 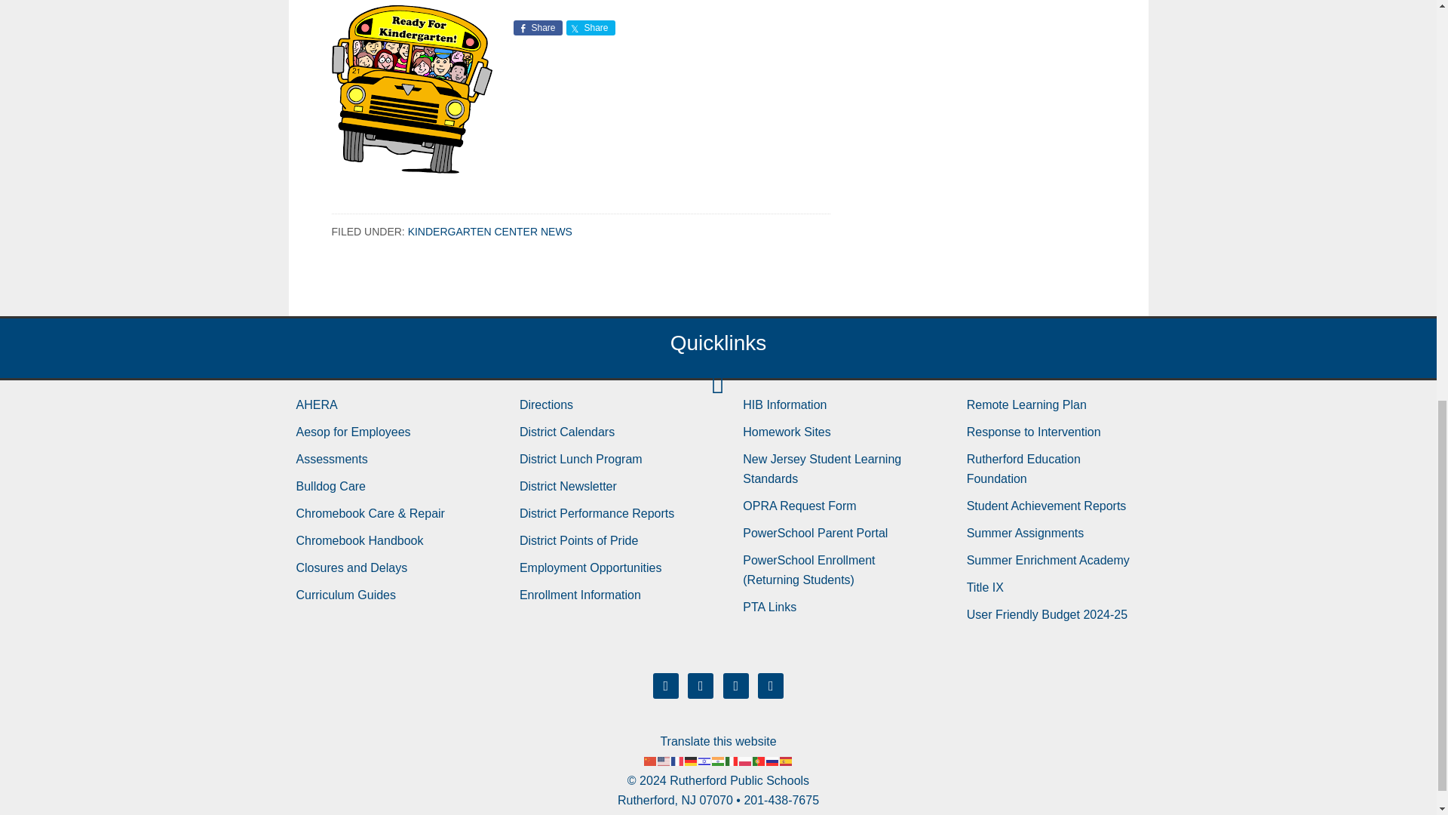 I want to click on English, so click(x=664, y=761).